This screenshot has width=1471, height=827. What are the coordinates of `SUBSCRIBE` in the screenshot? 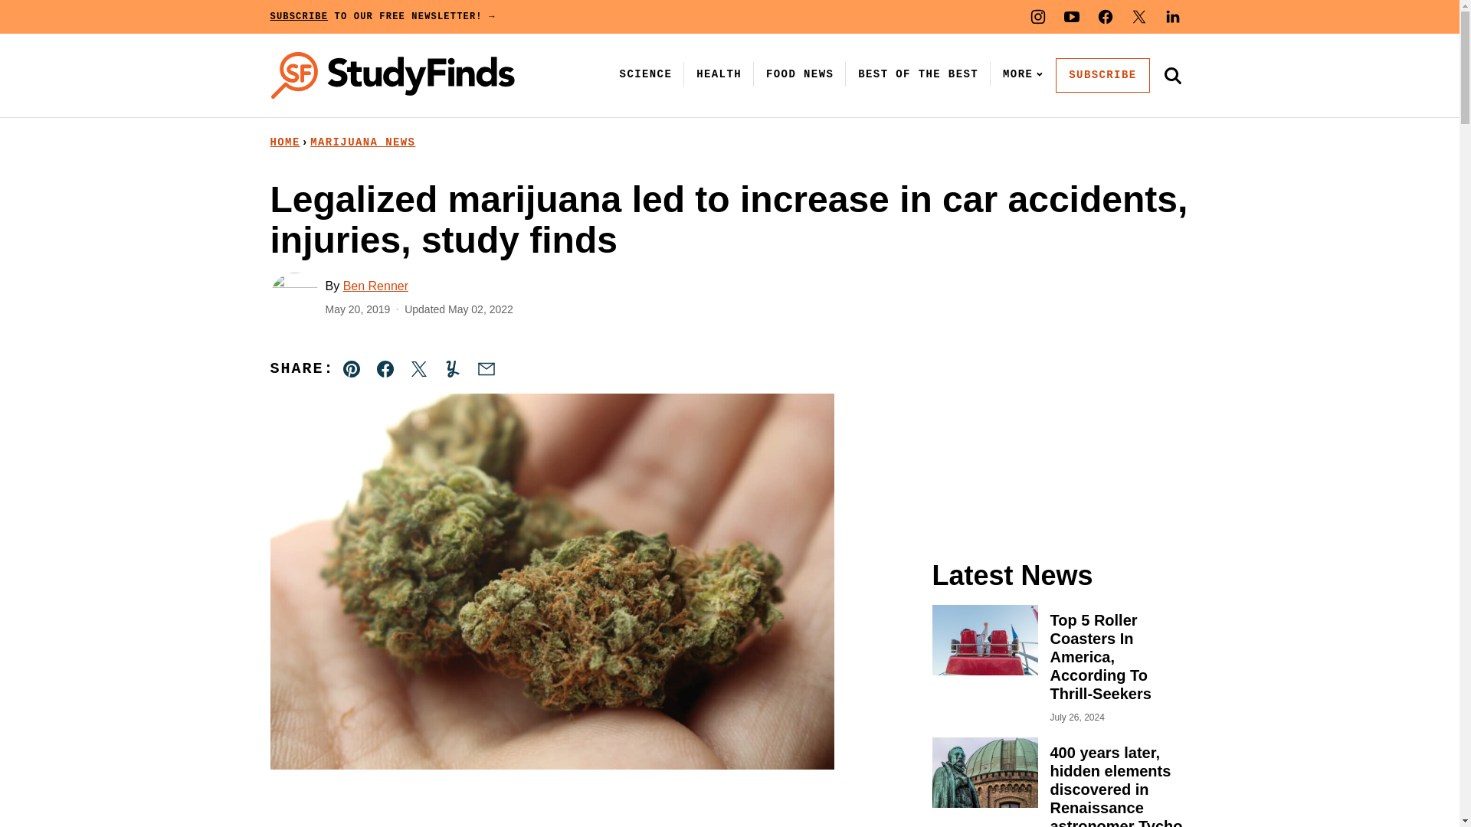 It's located at (1102, 75).